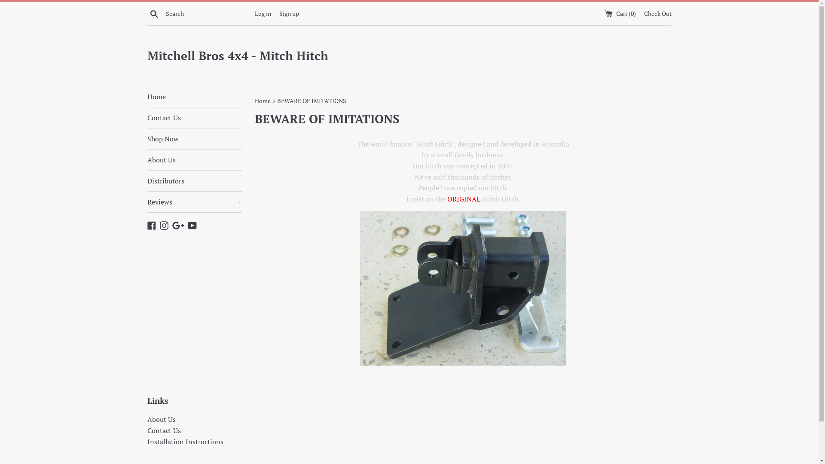 This screenshot has width=825, height=464. What do you see at coordinates (151, 225) in the screenshot?
I see `Facebook` at bounding box center [151, 225].